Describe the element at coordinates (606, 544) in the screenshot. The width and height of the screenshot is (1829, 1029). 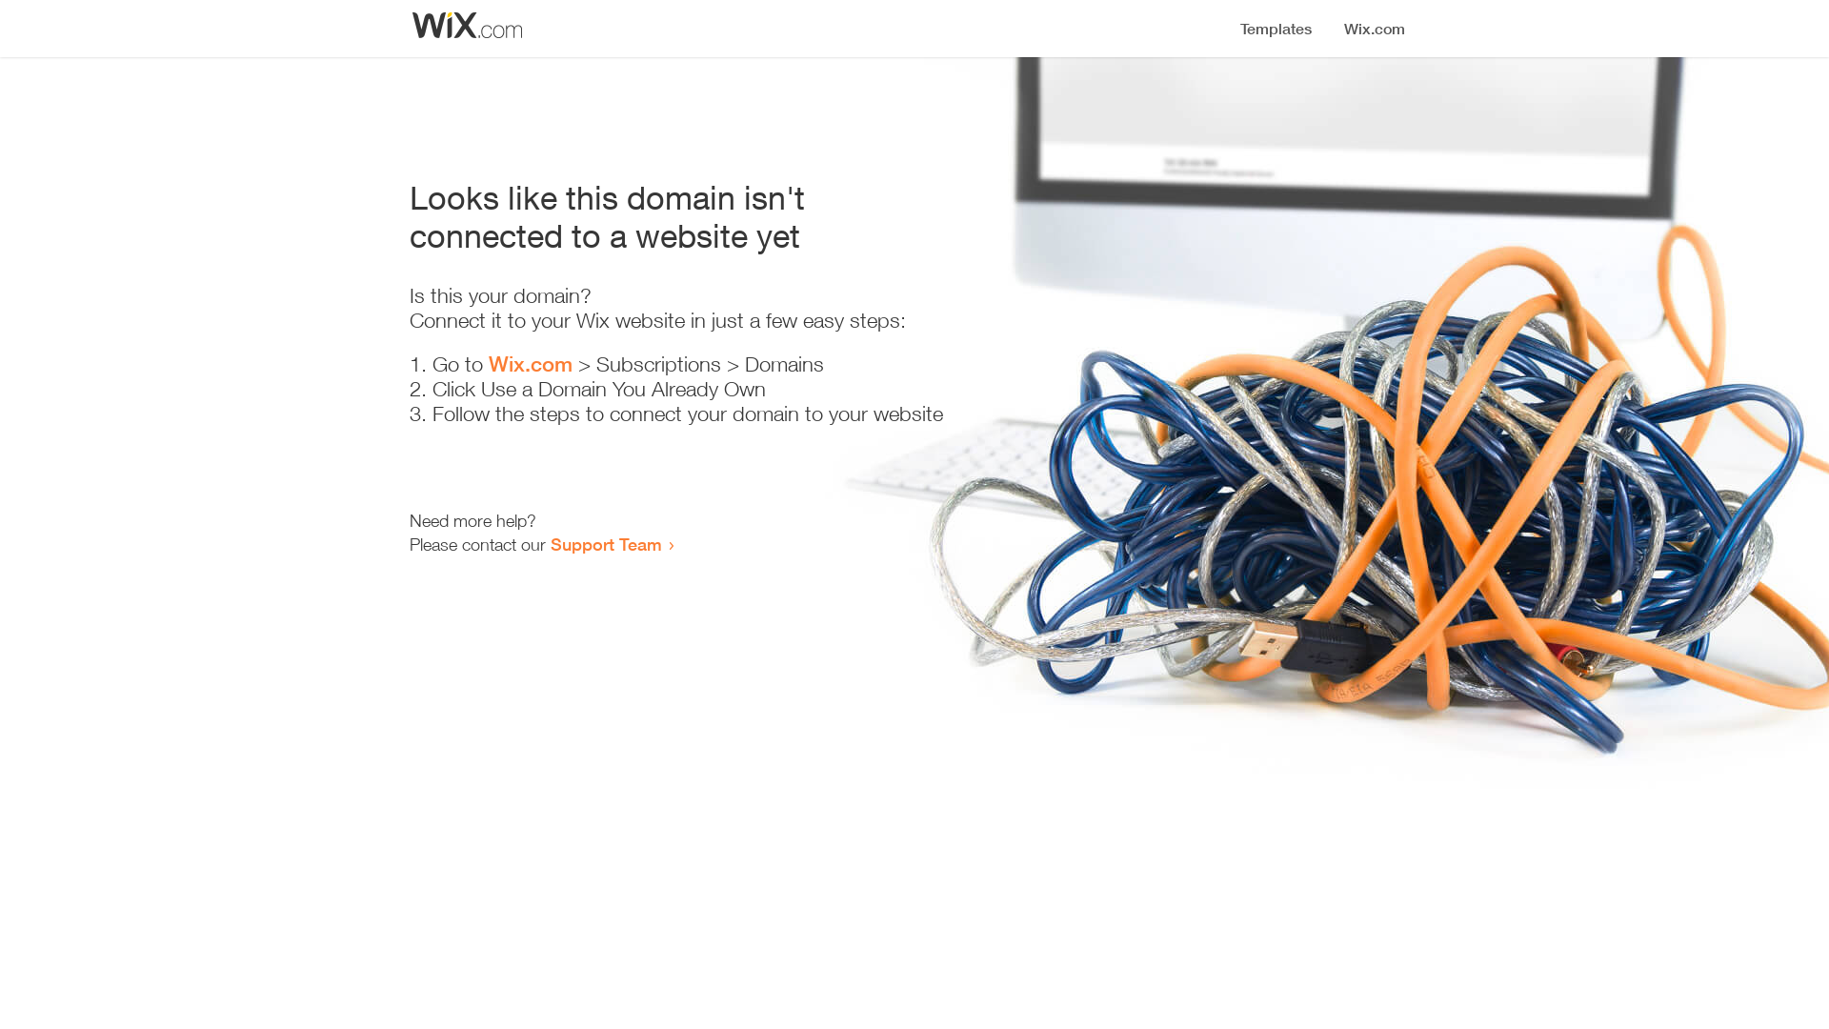
I see `Support Team` at that location.